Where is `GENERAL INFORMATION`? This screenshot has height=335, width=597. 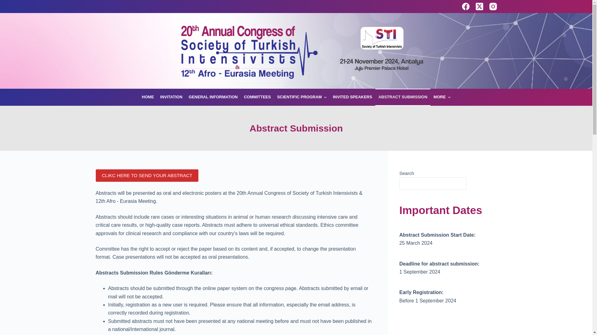 GENERAL INFORMATION is located at coordinates (213, 97).